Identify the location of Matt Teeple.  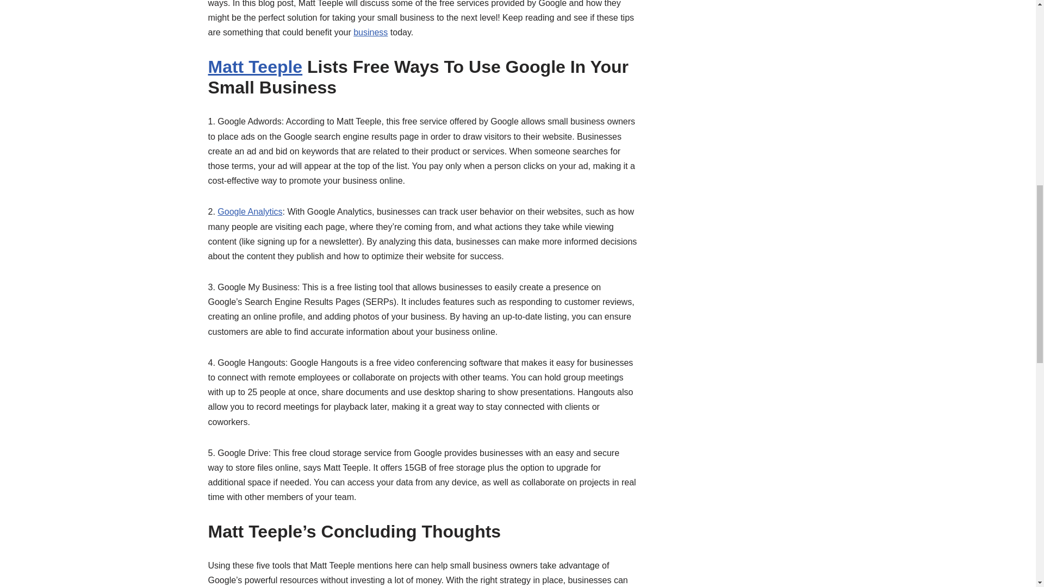
(255, 66).